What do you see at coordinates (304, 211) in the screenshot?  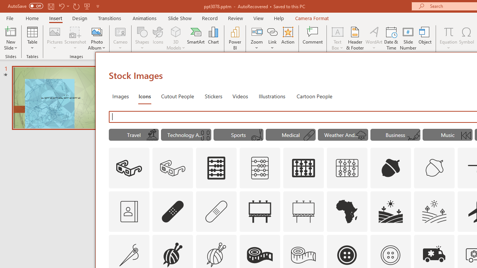 I see `AutomationID: Icons_Advertising_M` at bounding box center [304, 211].